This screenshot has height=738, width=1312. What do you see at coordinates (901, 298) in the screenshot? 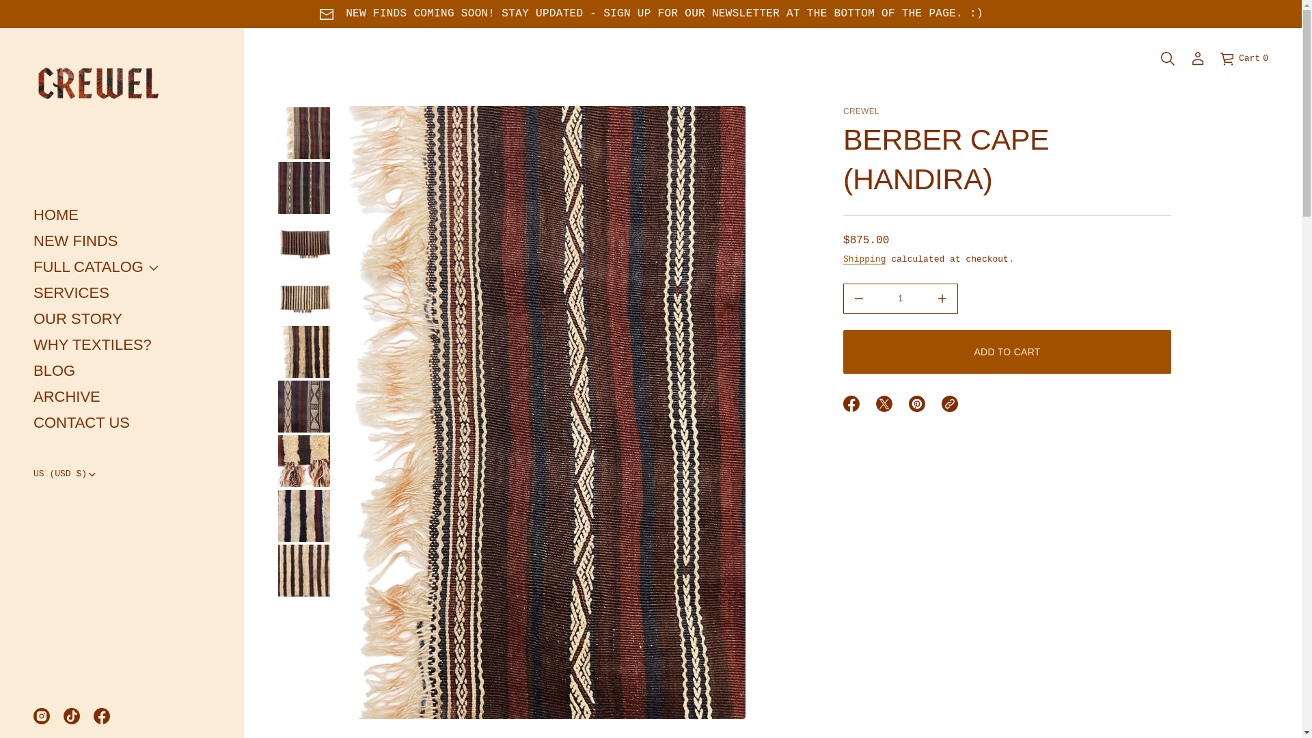
I see `1` at bounding box center [901, 298].